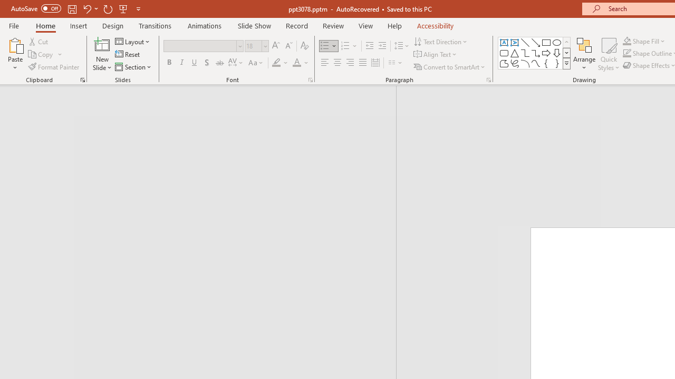 This screenshot has height=379, width=675. Describe the element at coordinates (644, 41) in the screenshot. I see `Shape Fill` at that location.